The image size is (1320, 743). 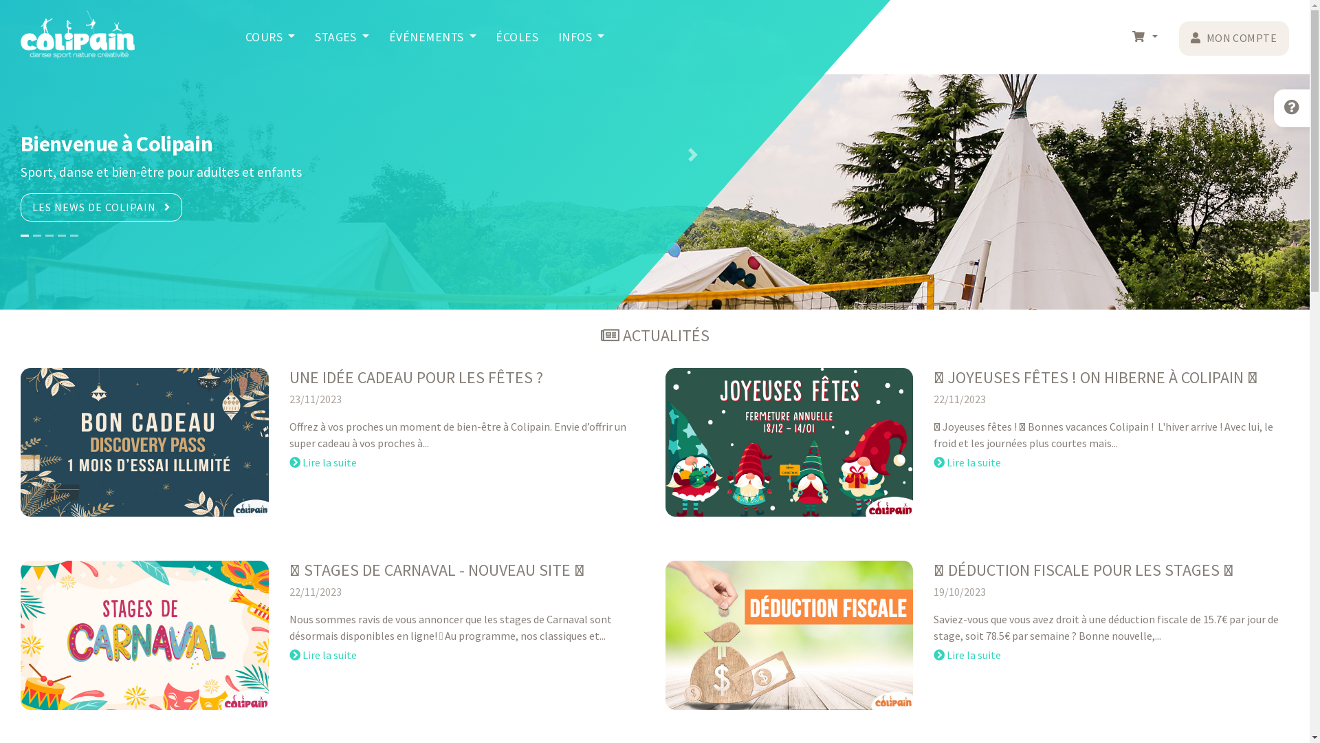 I want to click on Lire la suite, so click(x=323, y=462).